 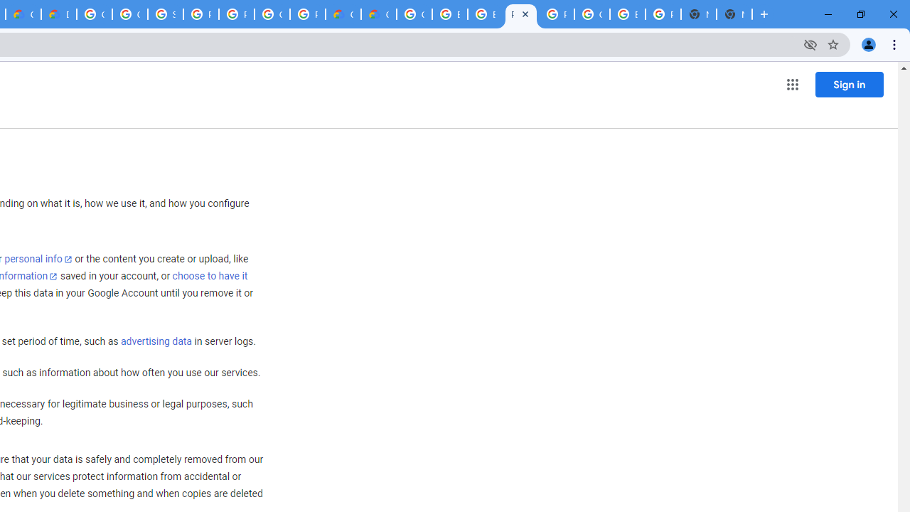 I want to click on Browse Chrome as a guest - Computer - Google Chrome Help, so click(x=449, y=14).